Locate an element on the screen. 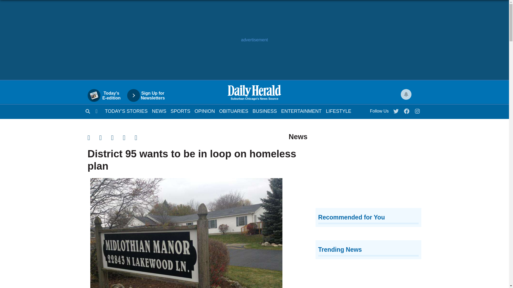 Image resolution: width=513 pixels, height=288 pixels. Sign Up for Newsletters is located at coordinates (181, 111).